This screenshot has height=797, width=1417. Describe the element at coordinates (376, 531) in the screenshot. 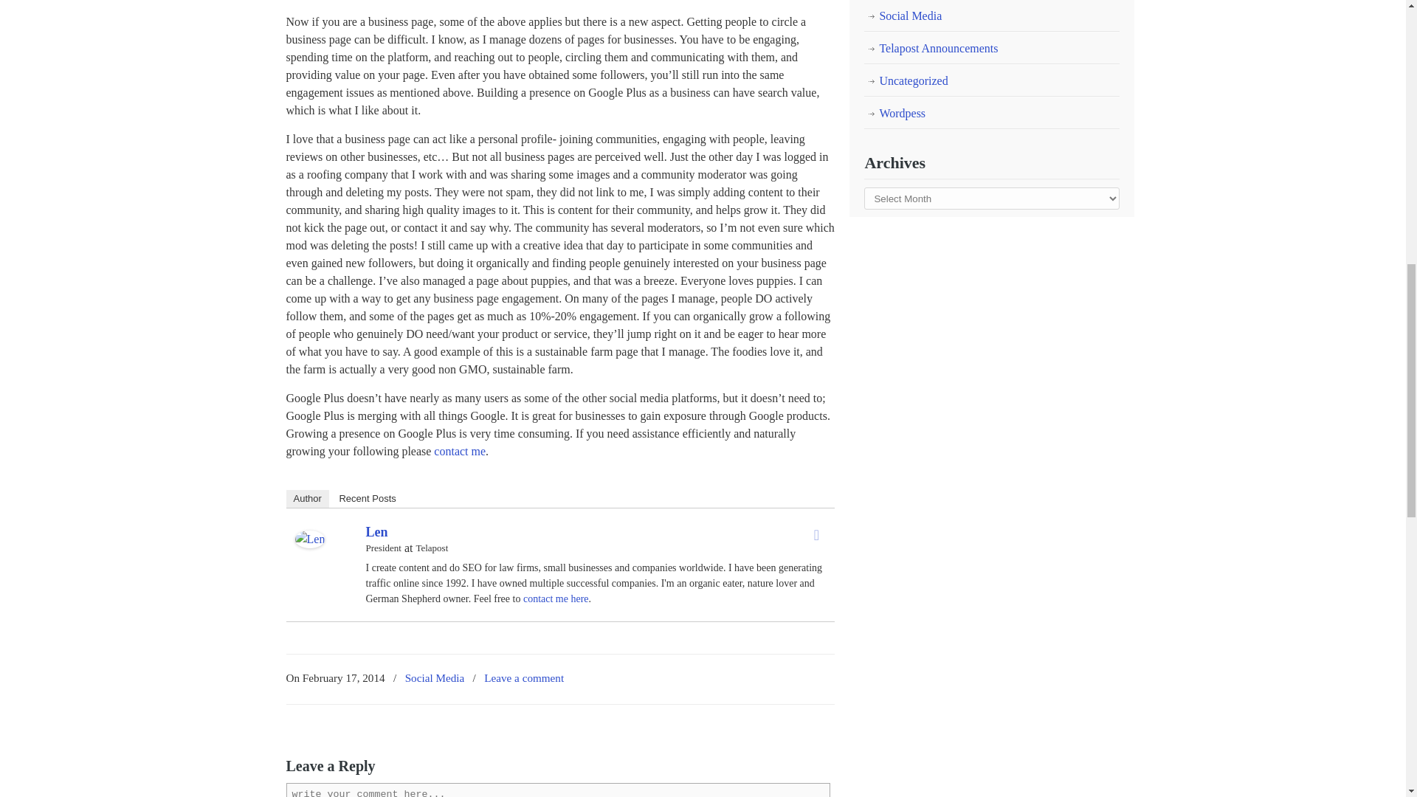

I see `Len` at that location.